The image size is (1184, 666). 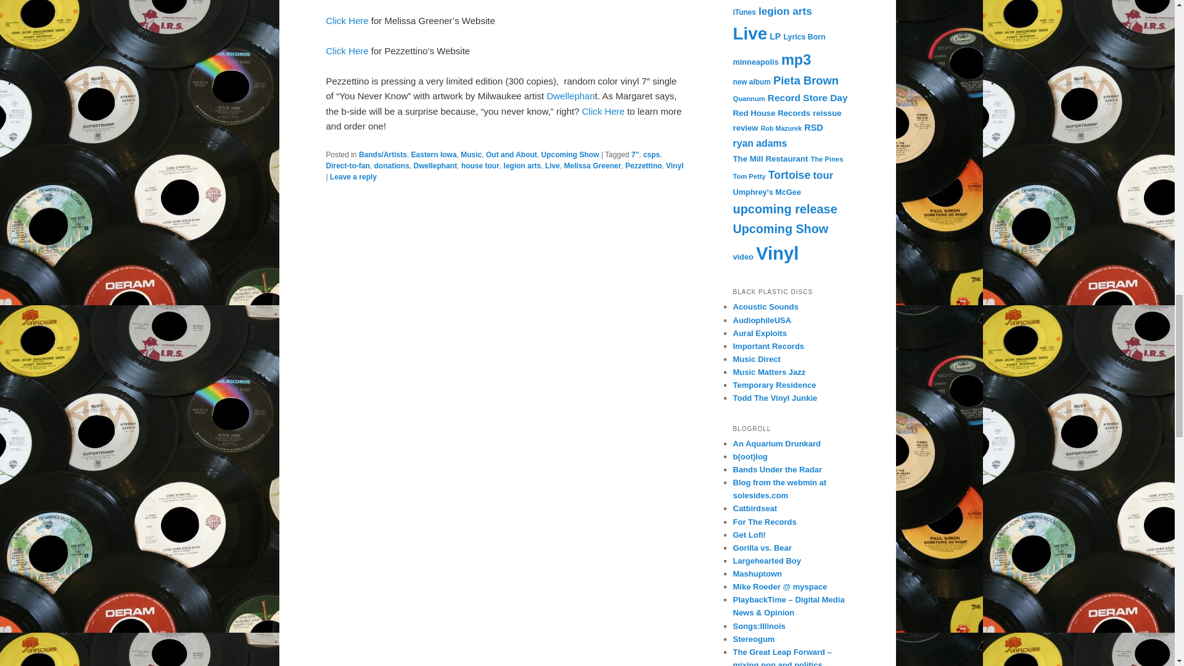 What do you see at coordinates (593, 166) in the screenshot?
I see `Melissa Greener` at bounding box center [593, 166].